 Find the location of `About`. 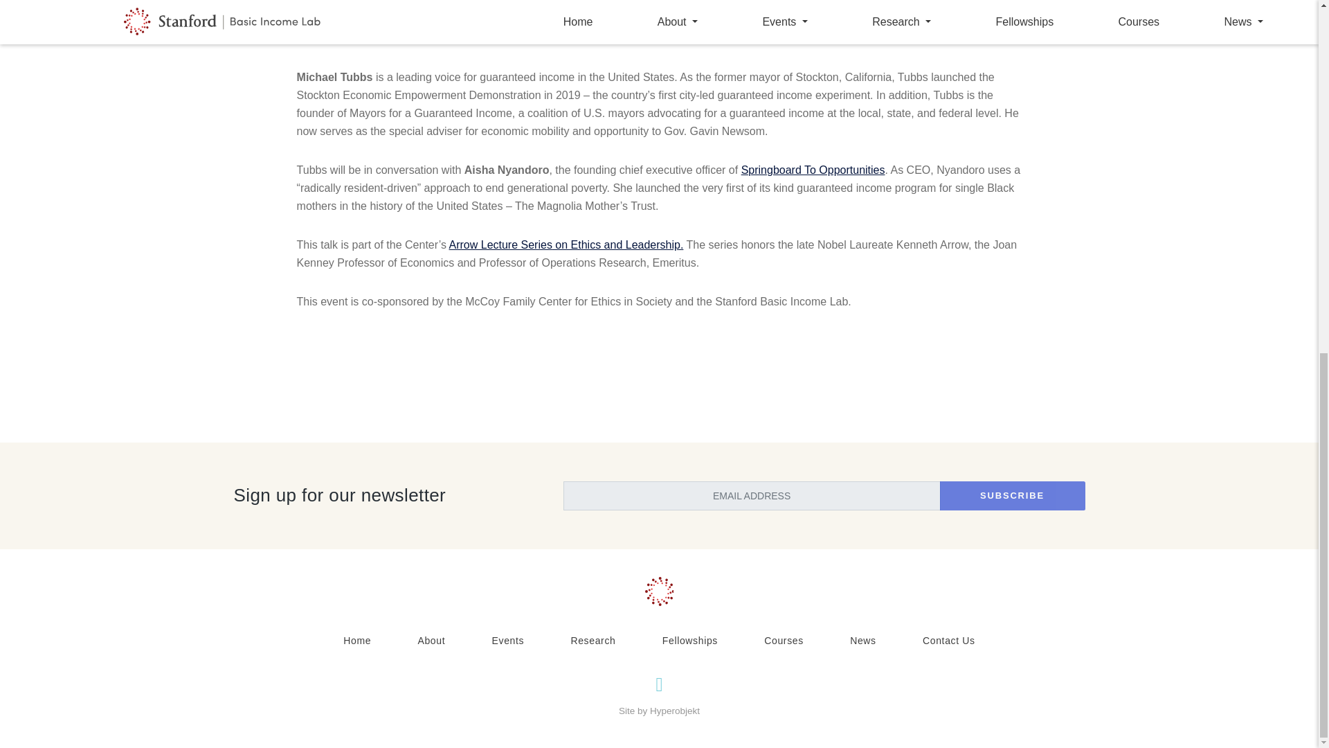

About is located at coordinates (431, 640).